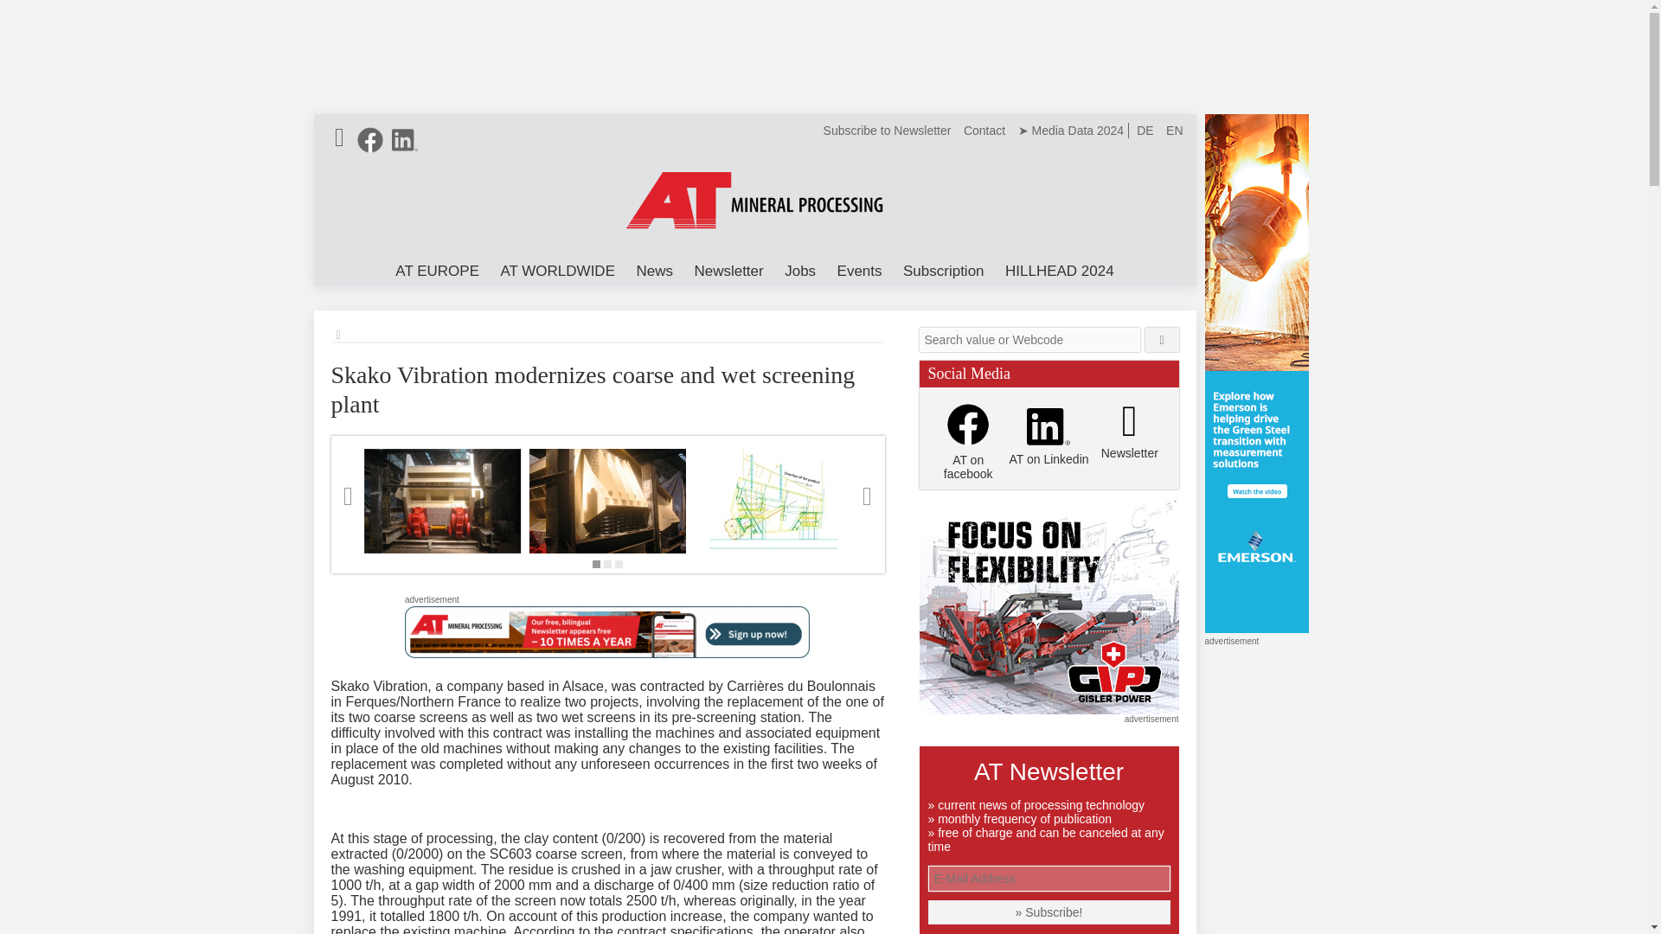 This screenshot has height=934, width=1661. I want to click on EN, so click(1174, 130).